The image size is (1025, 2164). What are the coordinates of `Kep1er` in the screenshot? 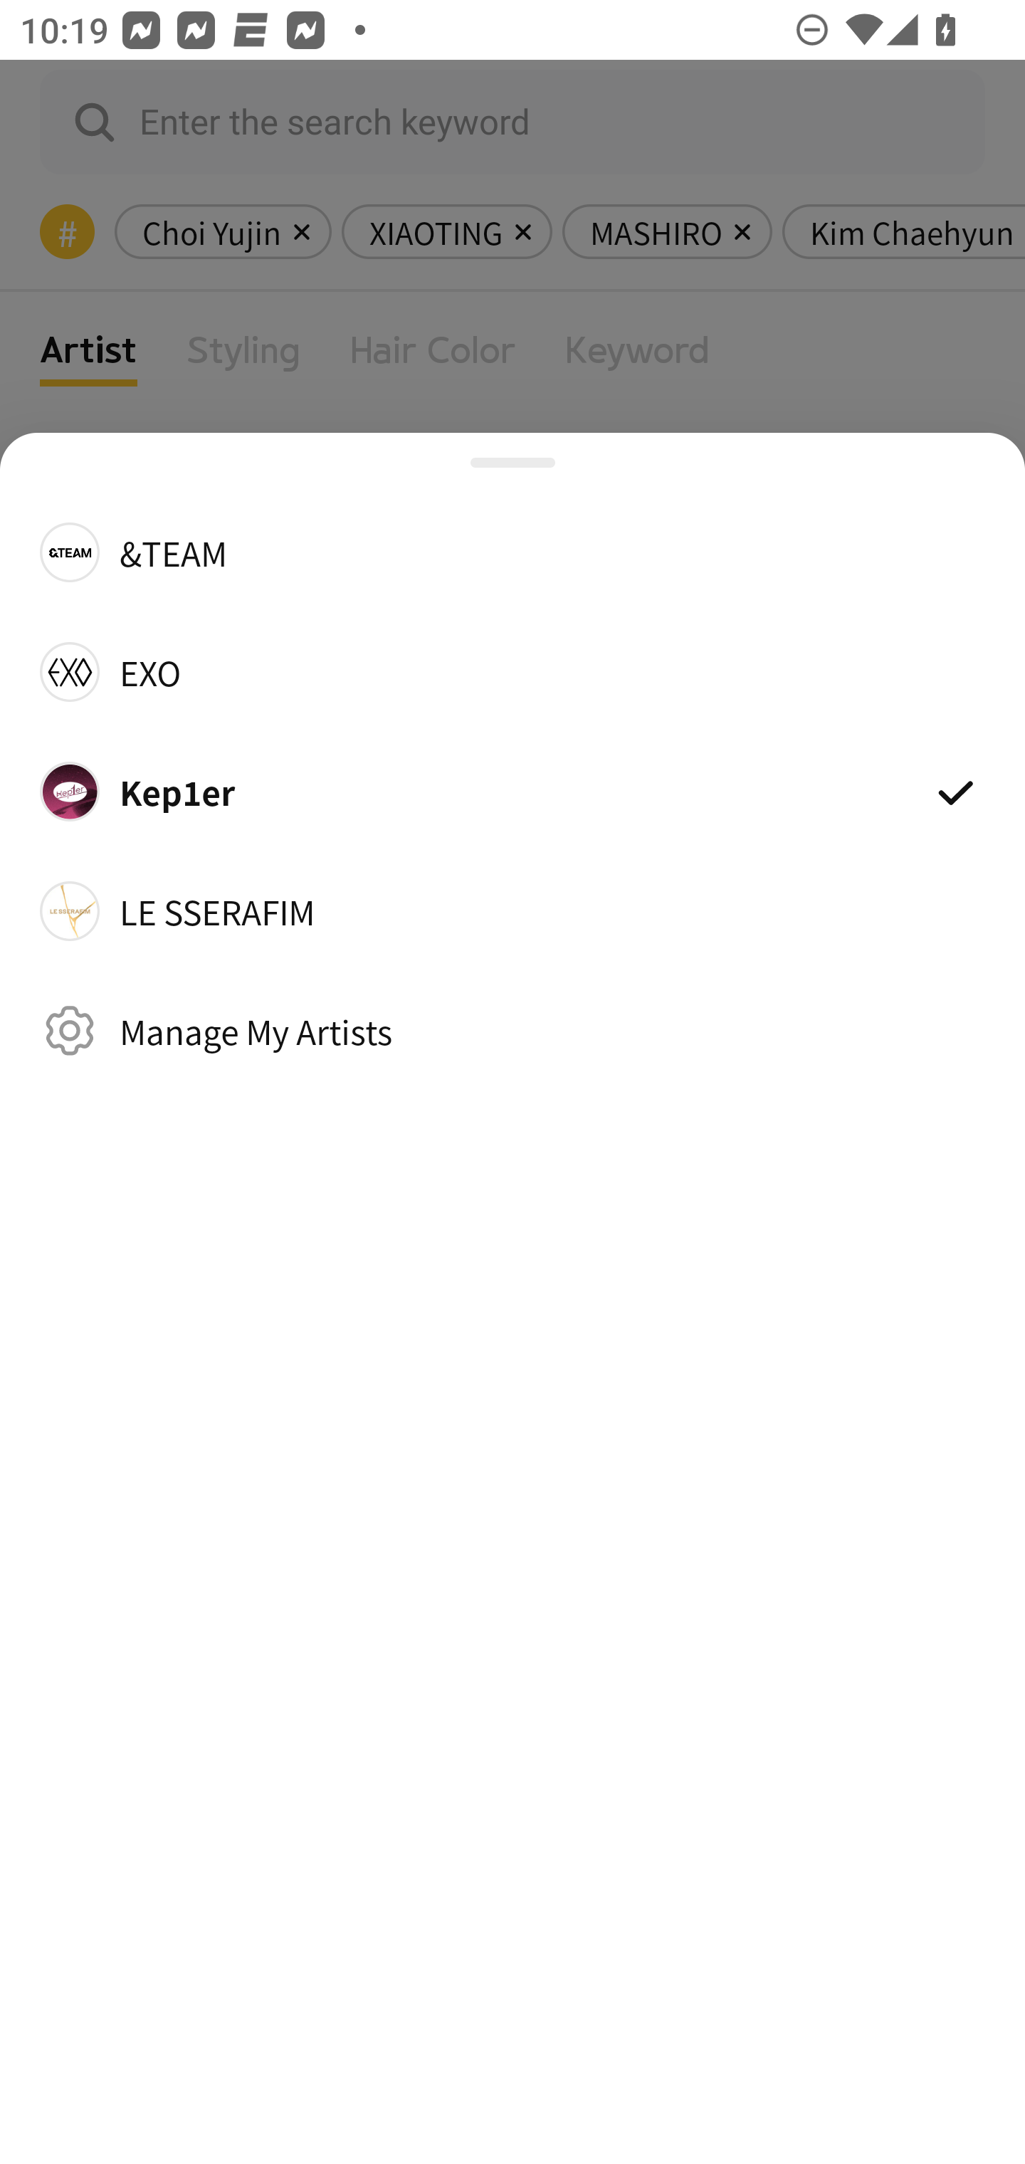 It's located at (512, 792).